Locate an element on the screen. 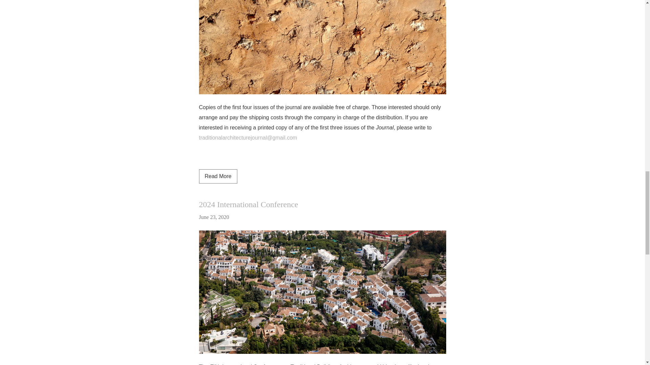 The height and width of the screenshot is (365, 650). 2024 International Conference is located at coordinates (248, 204).